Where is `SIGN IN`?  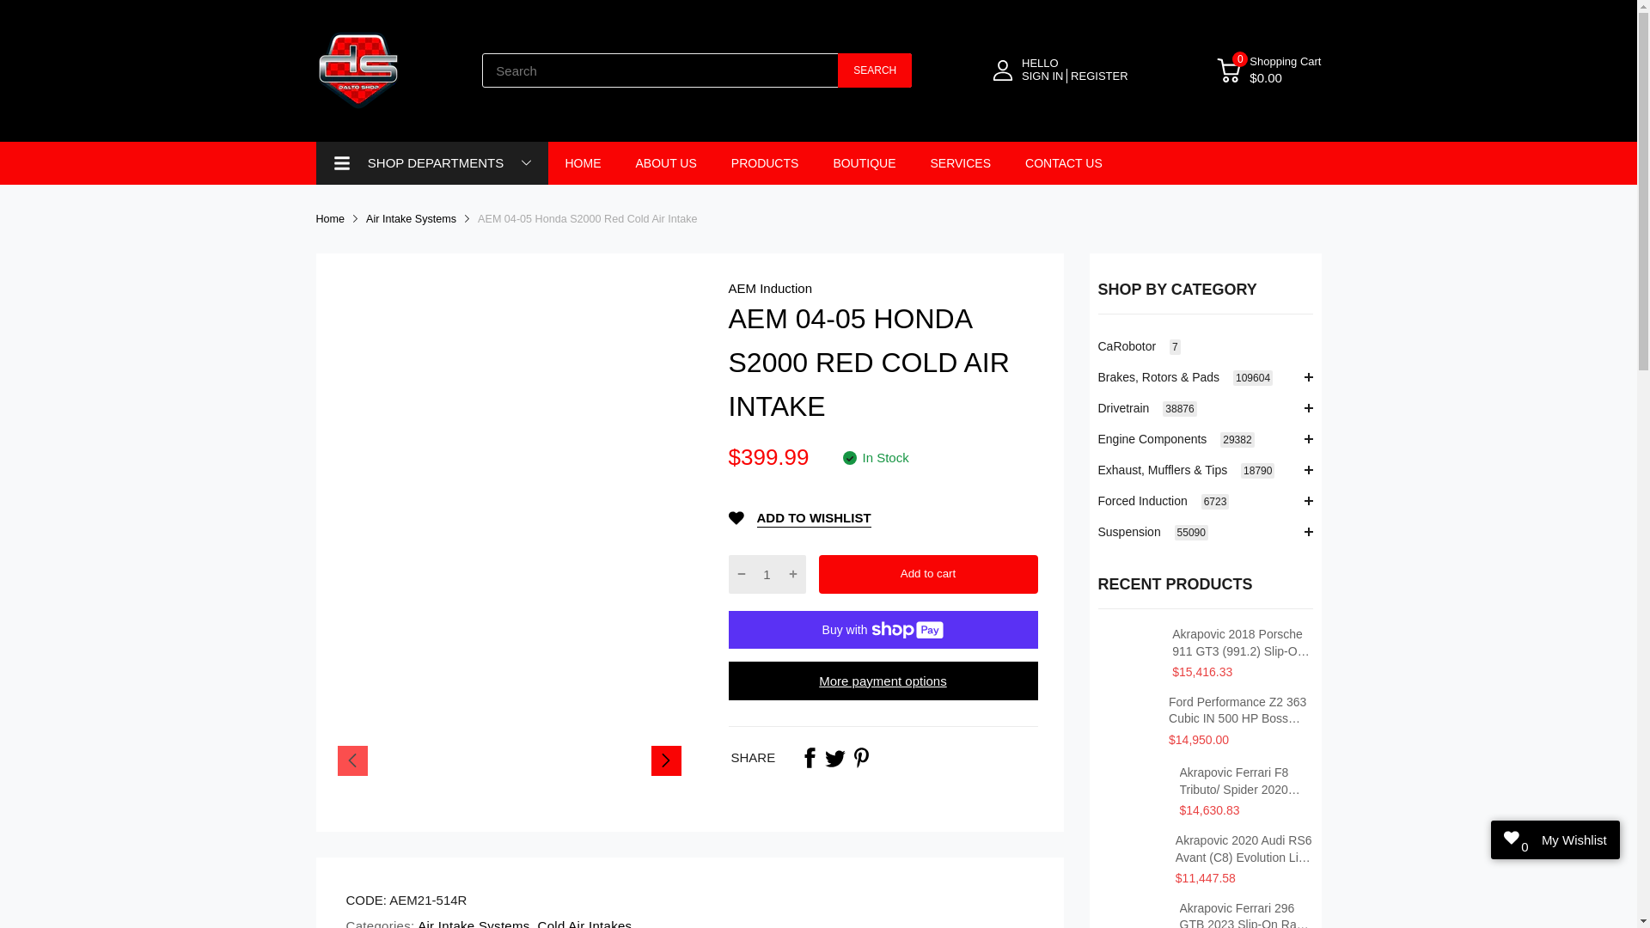
SIGN IN is located at coordinates (1044, 76).